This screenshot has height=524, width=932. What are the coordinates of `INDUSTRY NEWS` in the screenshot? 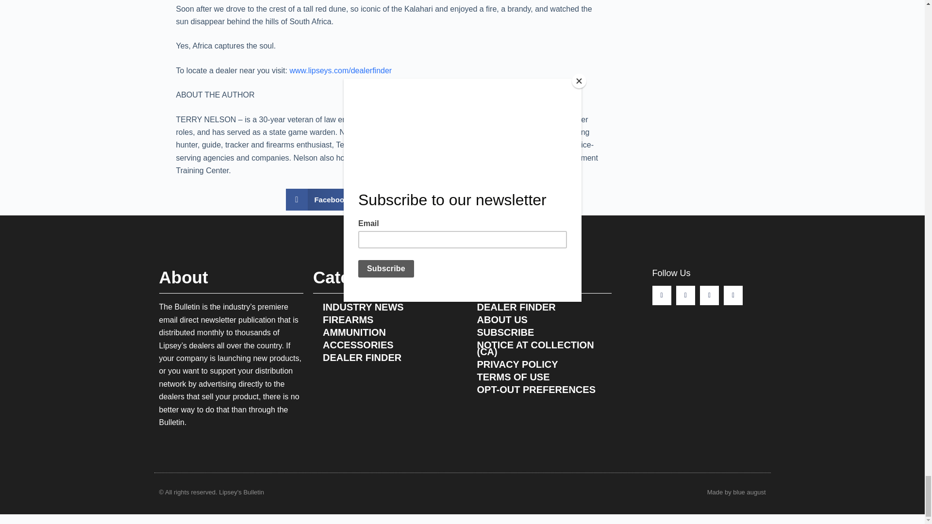 It's located at (385, 307).